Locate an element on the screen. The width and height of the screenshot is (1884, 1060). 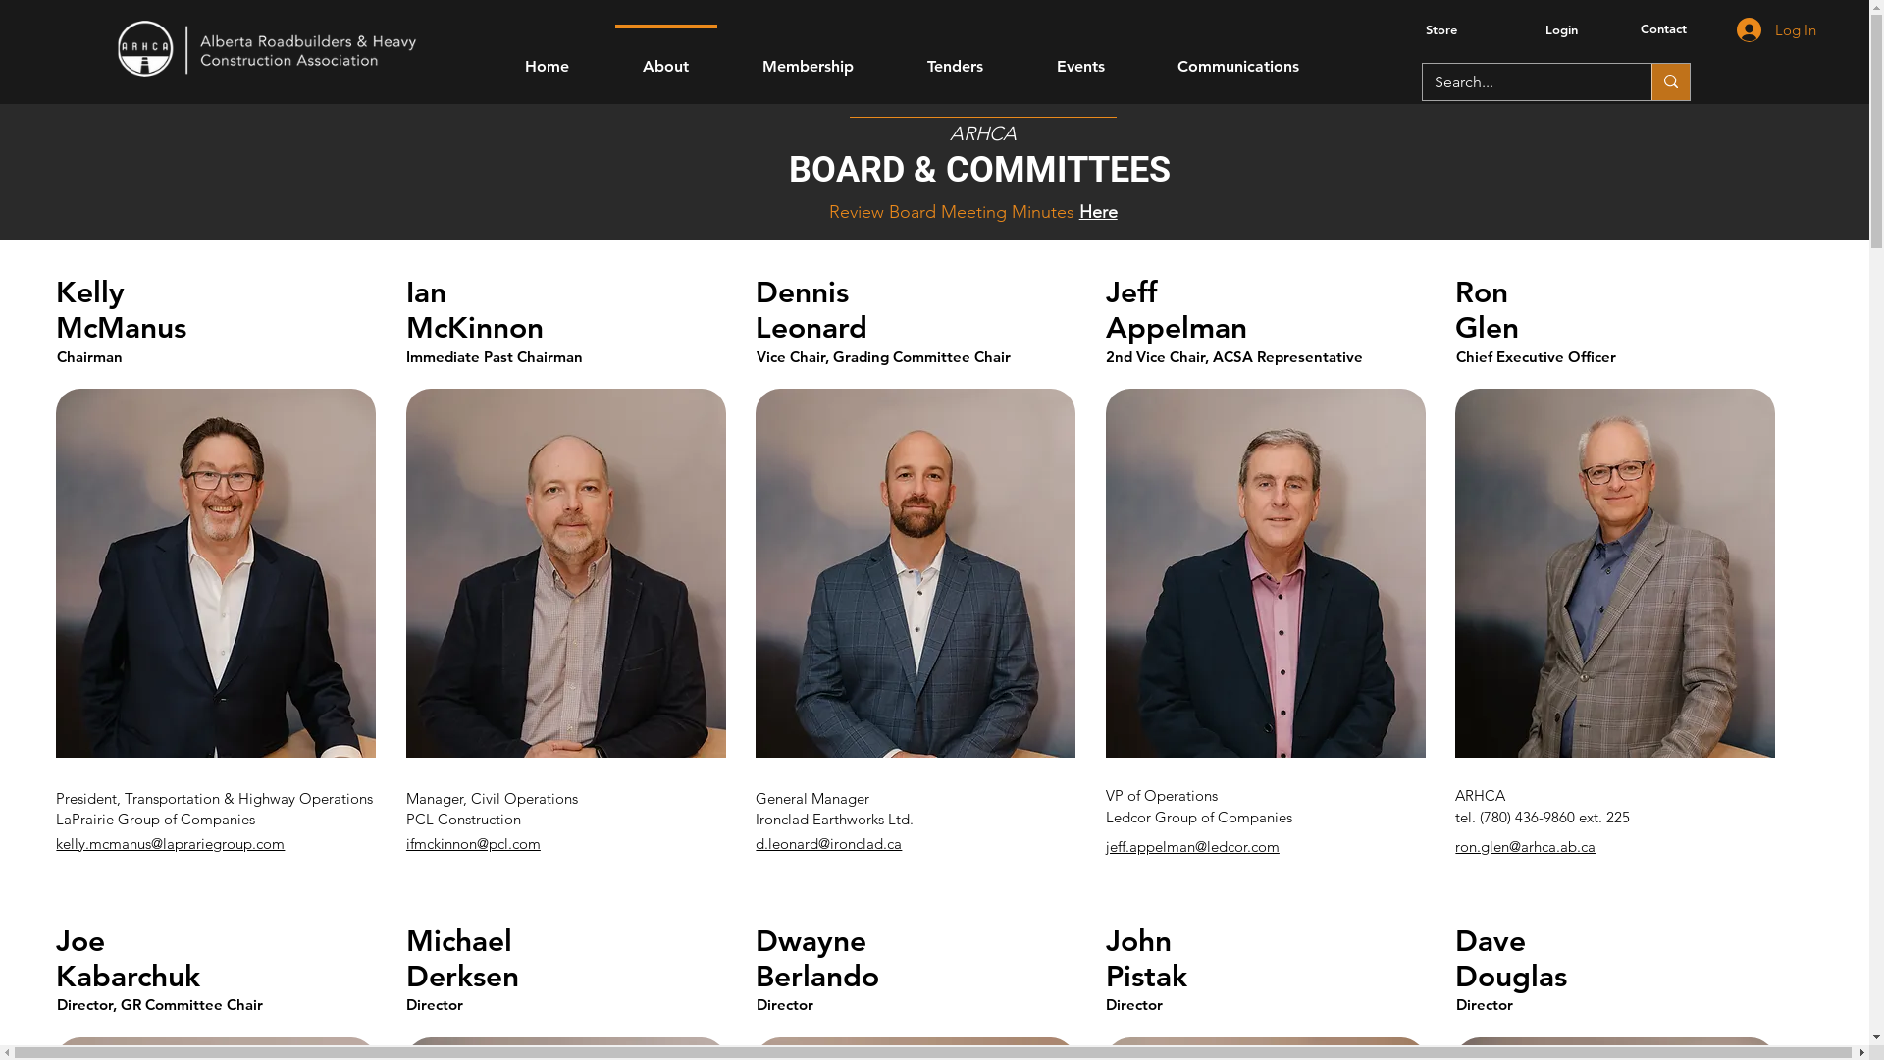
About is located at coordinates (666, 57).